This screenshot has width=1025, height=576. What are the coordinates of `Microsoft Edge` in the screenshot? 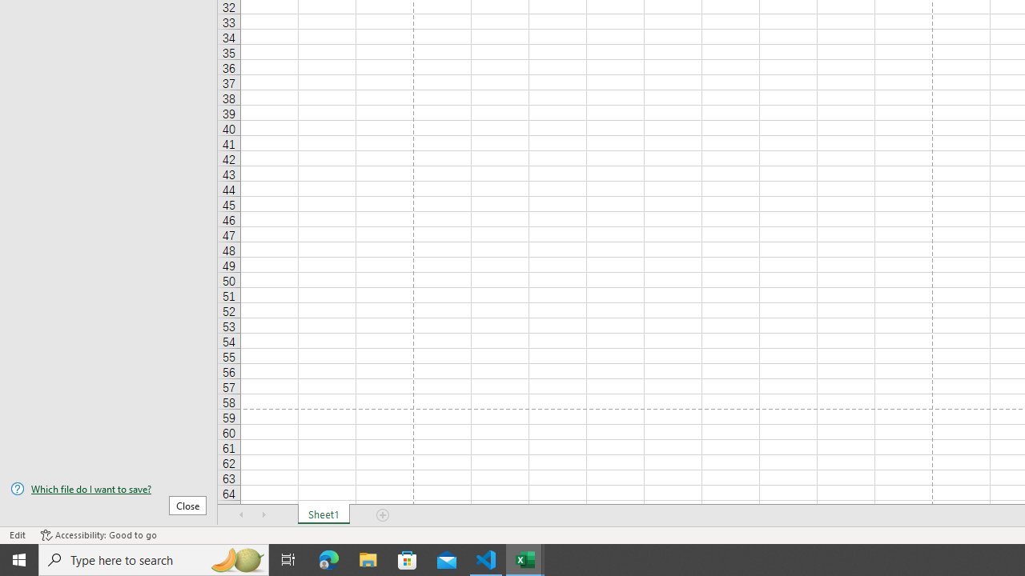 It's located at (329, 560).